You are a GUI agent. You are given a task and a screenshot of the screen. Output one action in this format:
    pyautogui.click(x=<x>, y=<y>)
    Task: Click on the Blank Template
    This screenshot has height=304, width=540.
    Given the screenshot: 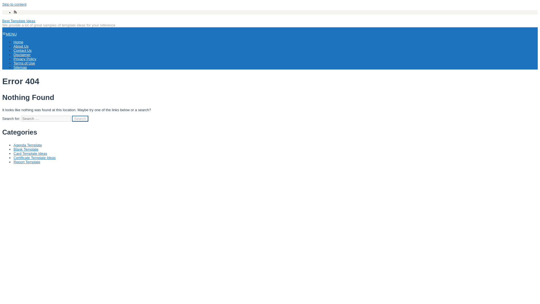 What is the action you would take?
    pyautogui.click(x=26, y=149)
    